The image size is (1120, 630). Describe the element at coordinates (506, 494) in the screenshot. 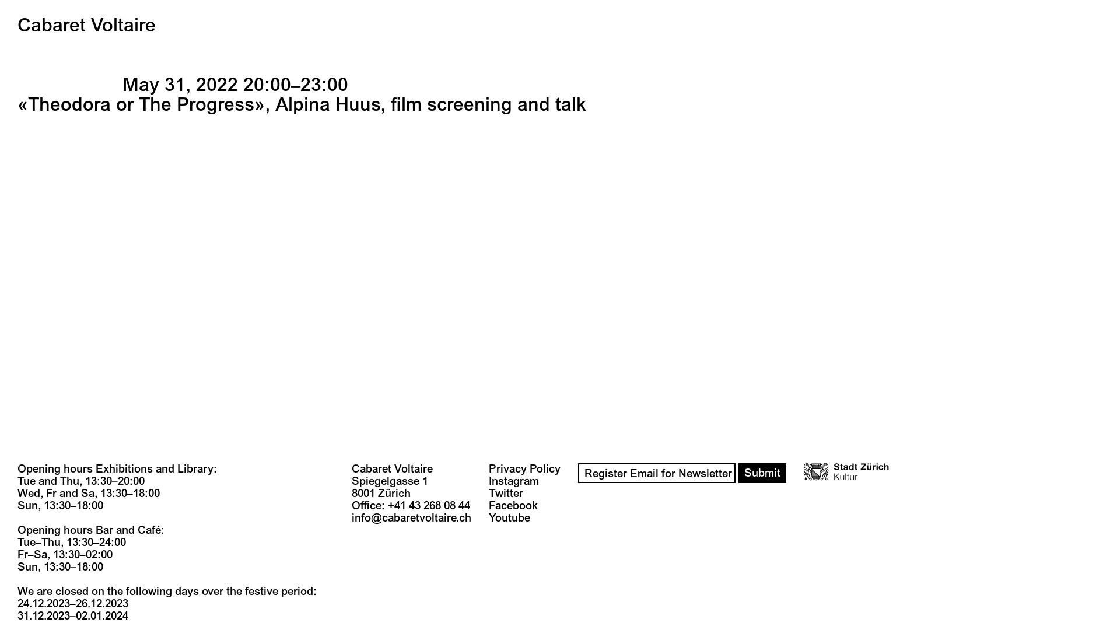

I see `Twitter` at that location.